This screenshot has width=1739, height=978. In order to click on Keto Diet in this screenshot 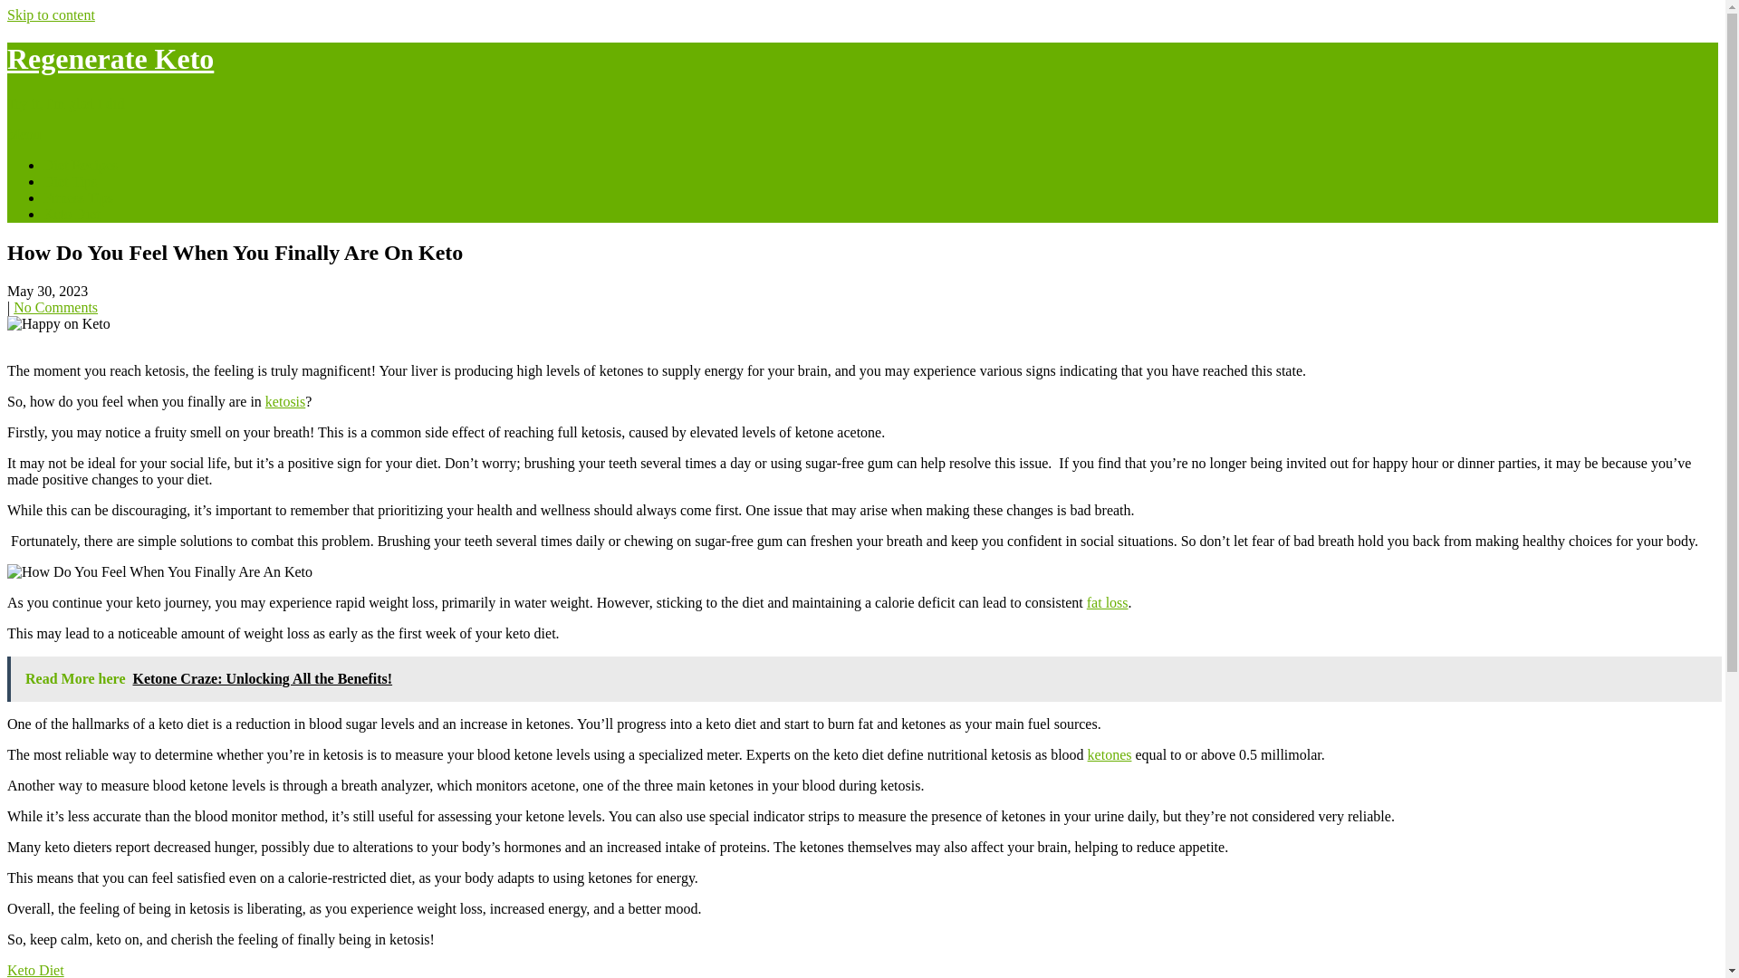, I will do `click(72, 214)`.